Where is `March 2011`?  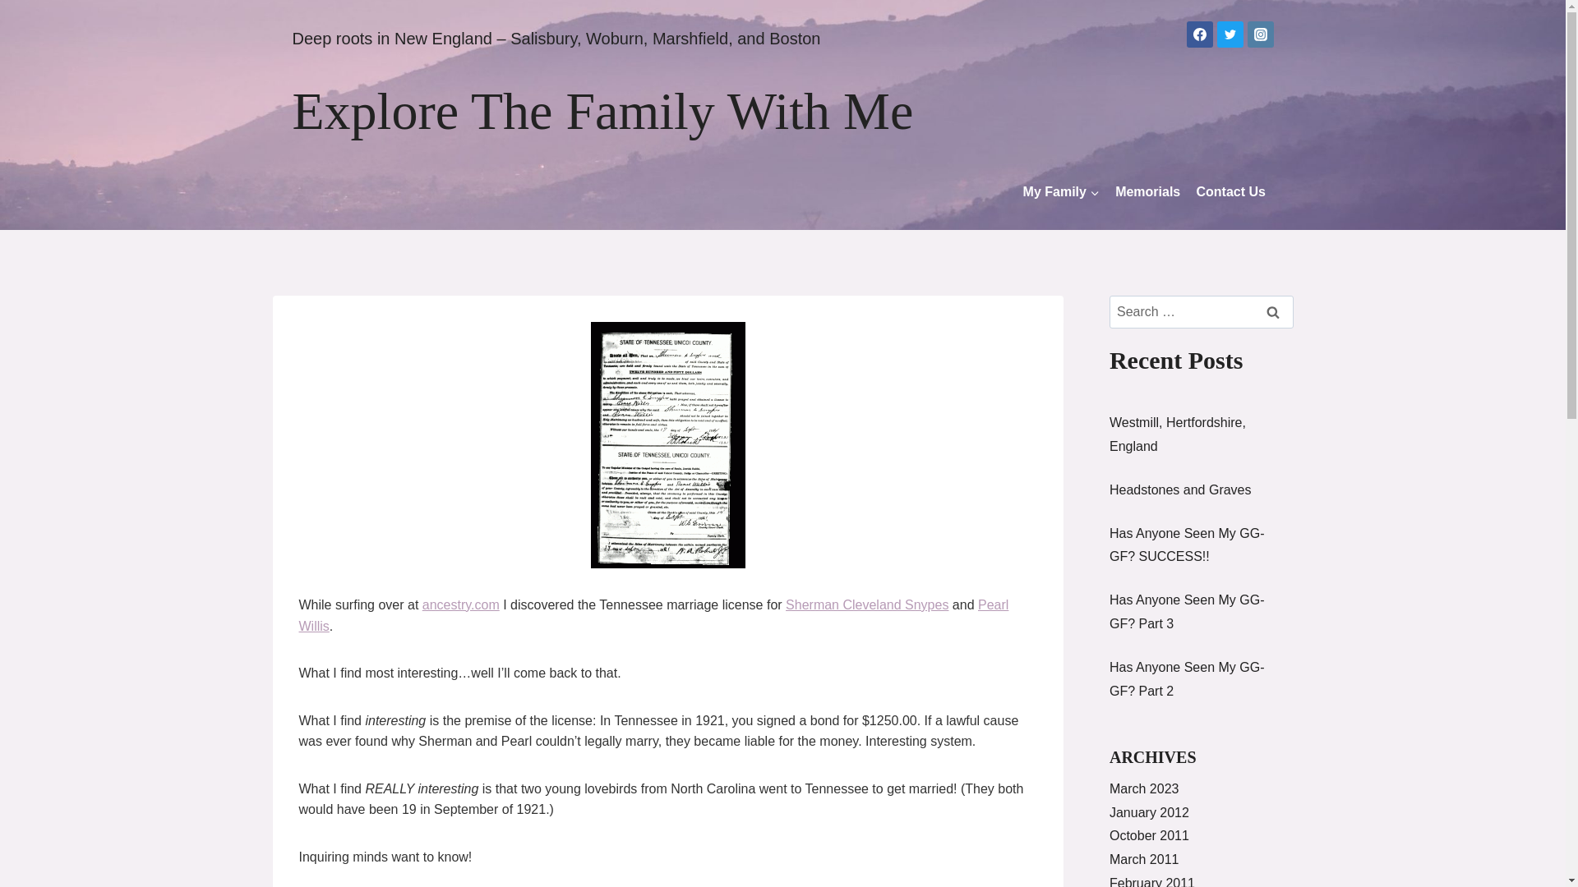 March 2011 is located at coordinates (1144, 859).